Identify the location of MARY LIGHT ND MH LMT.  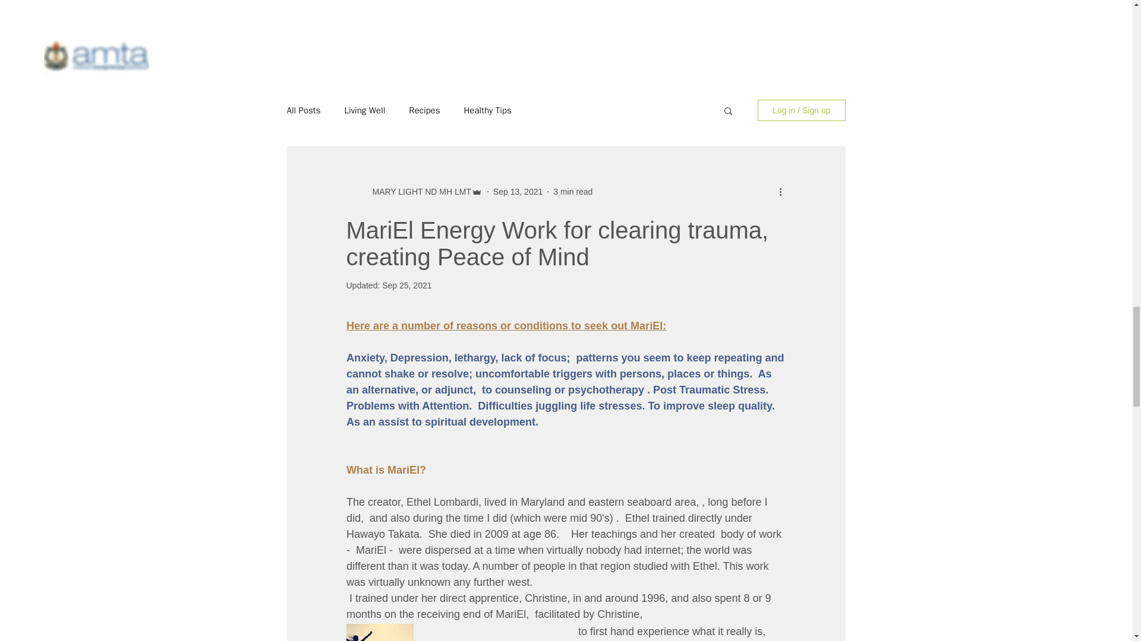
(417, 192).